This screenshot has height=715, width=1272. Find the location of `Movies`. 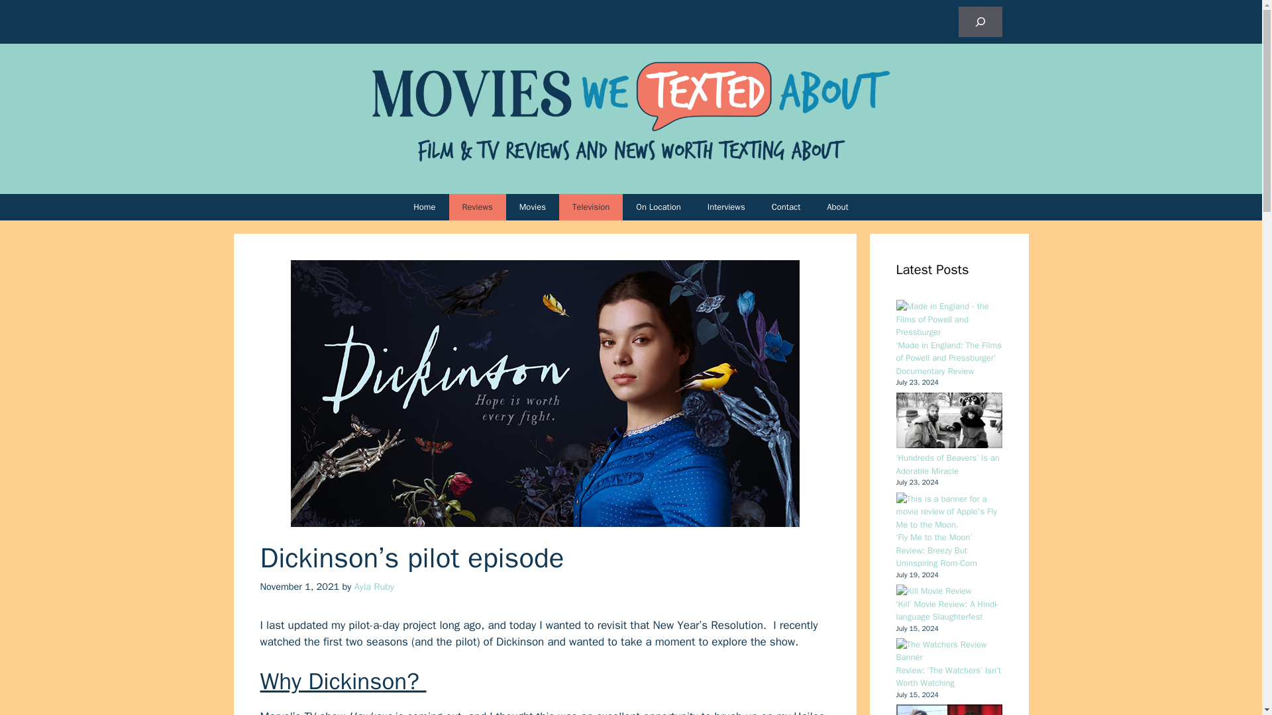

Movies is located at coordinates (533, 207).